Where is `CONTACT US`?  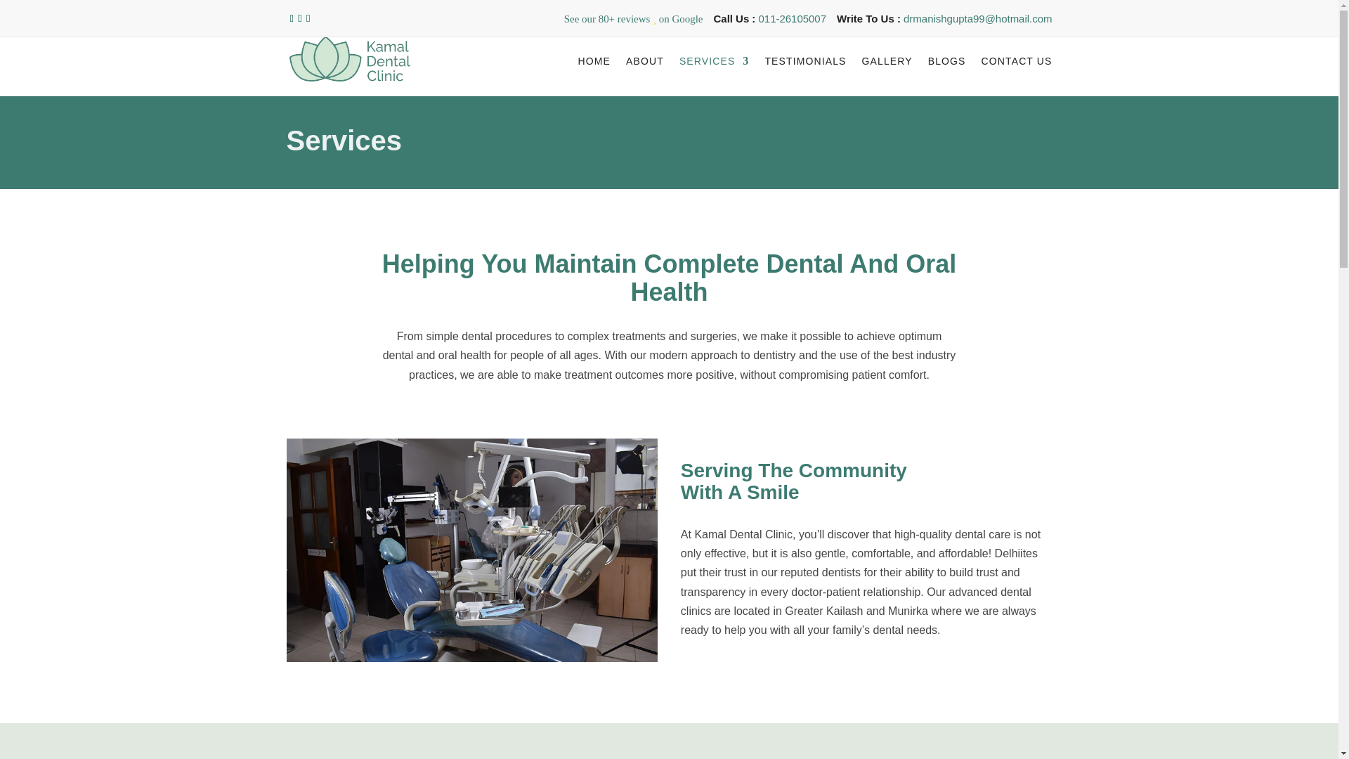 CONTACT US is located at coordinates (1017, 73).